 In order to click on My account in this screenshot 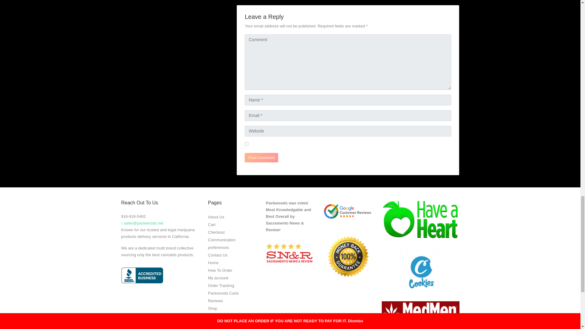, I will do `click(218, 278)`.